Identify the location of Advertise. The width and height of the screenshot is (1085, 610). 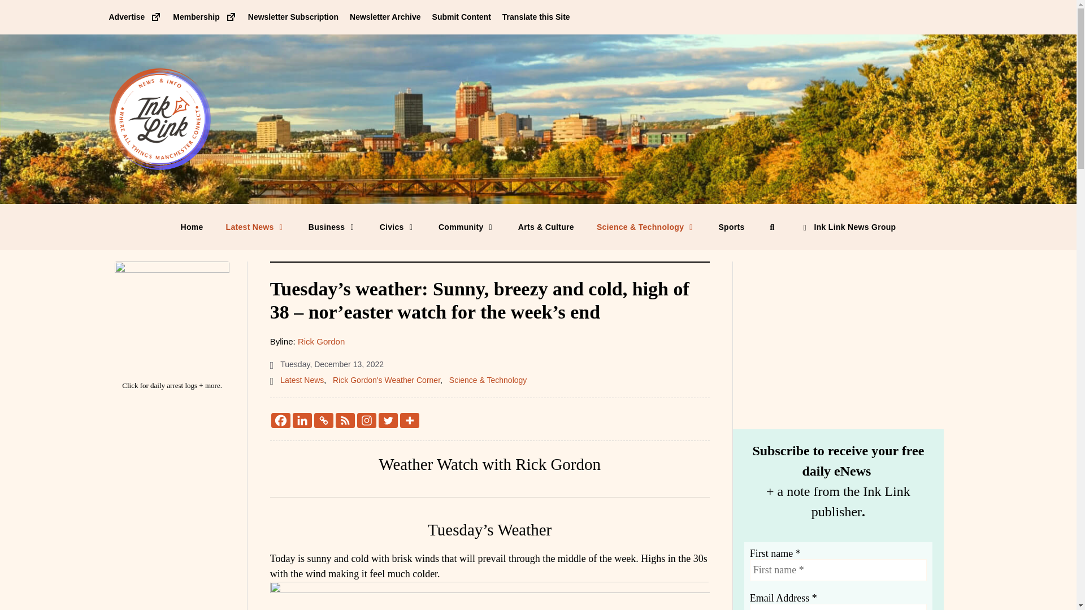
(135, 16).